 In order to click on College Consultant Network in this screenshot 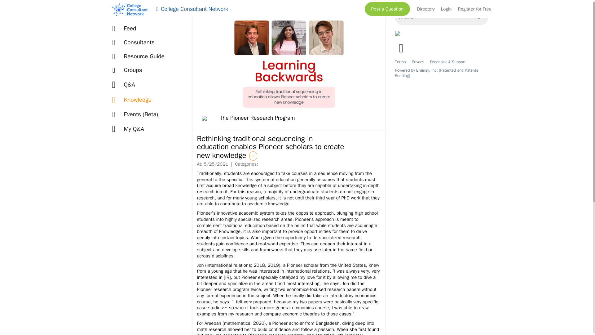, I will do `click(192, 9)`.